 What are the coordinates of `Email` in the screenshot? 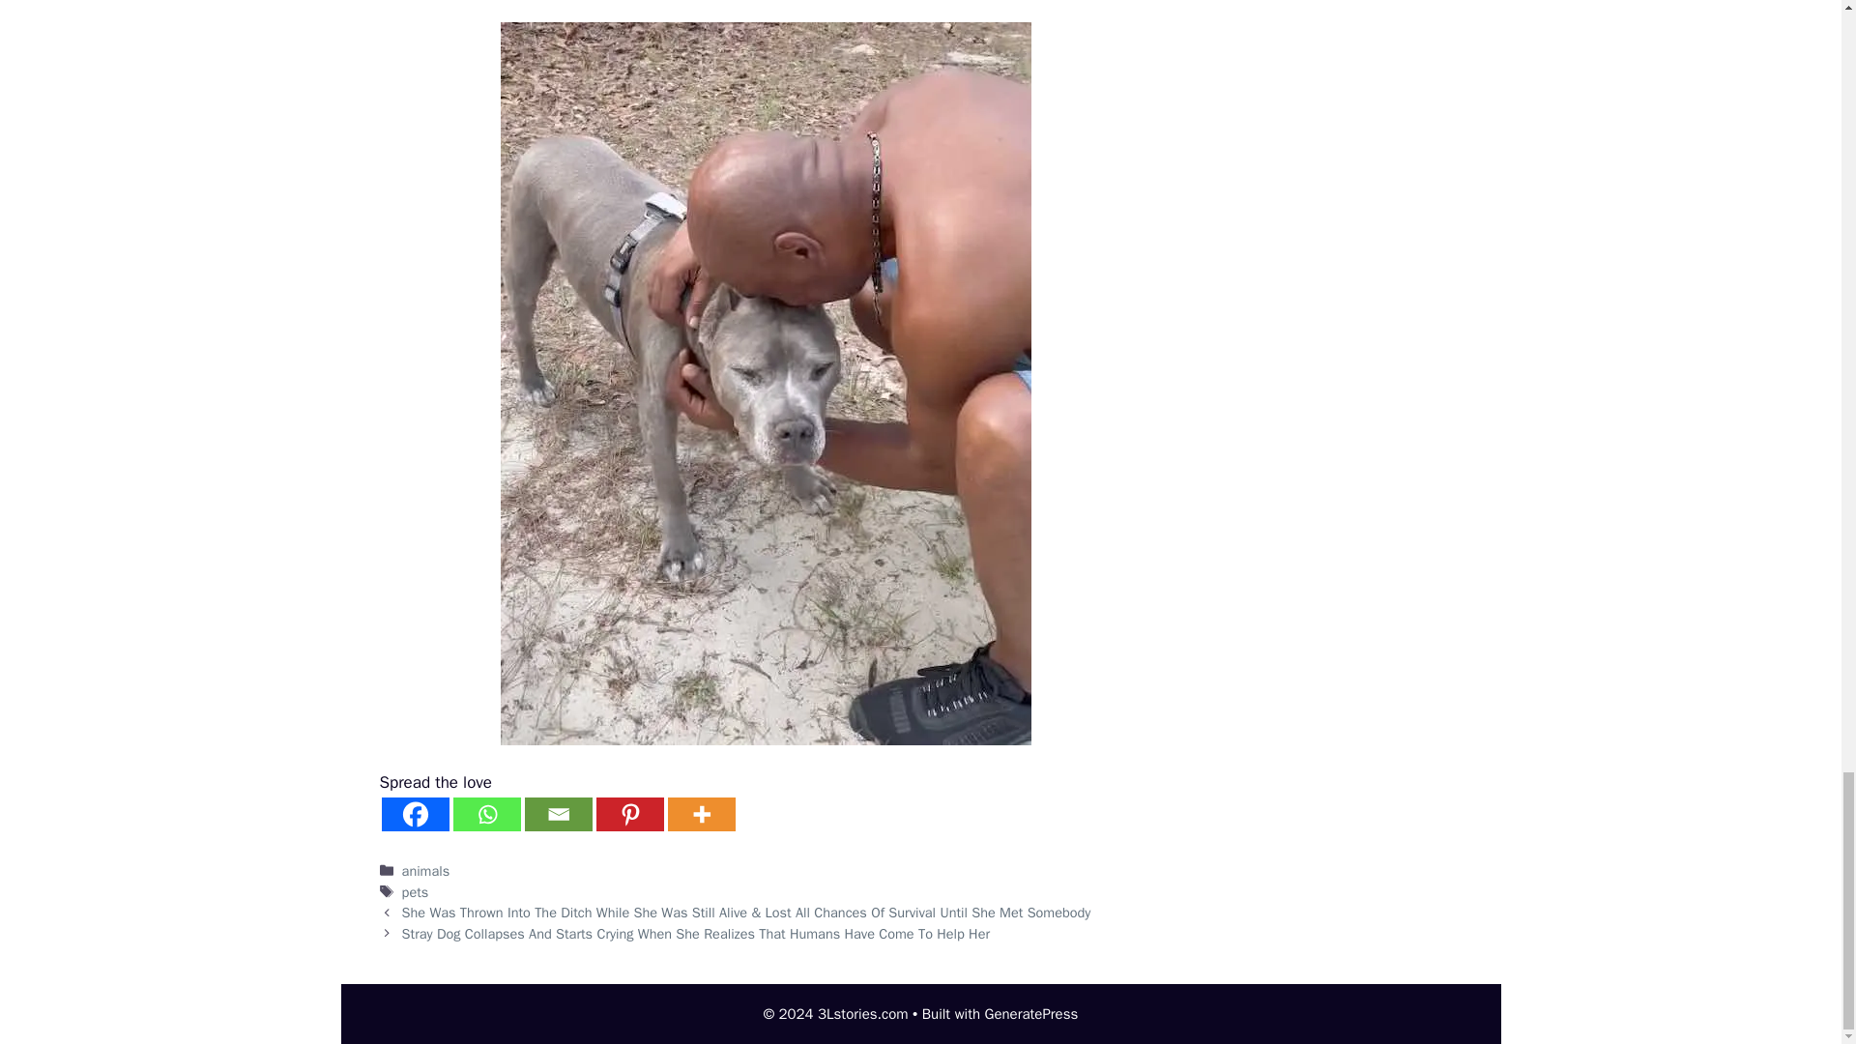 It's located at (557, 814).